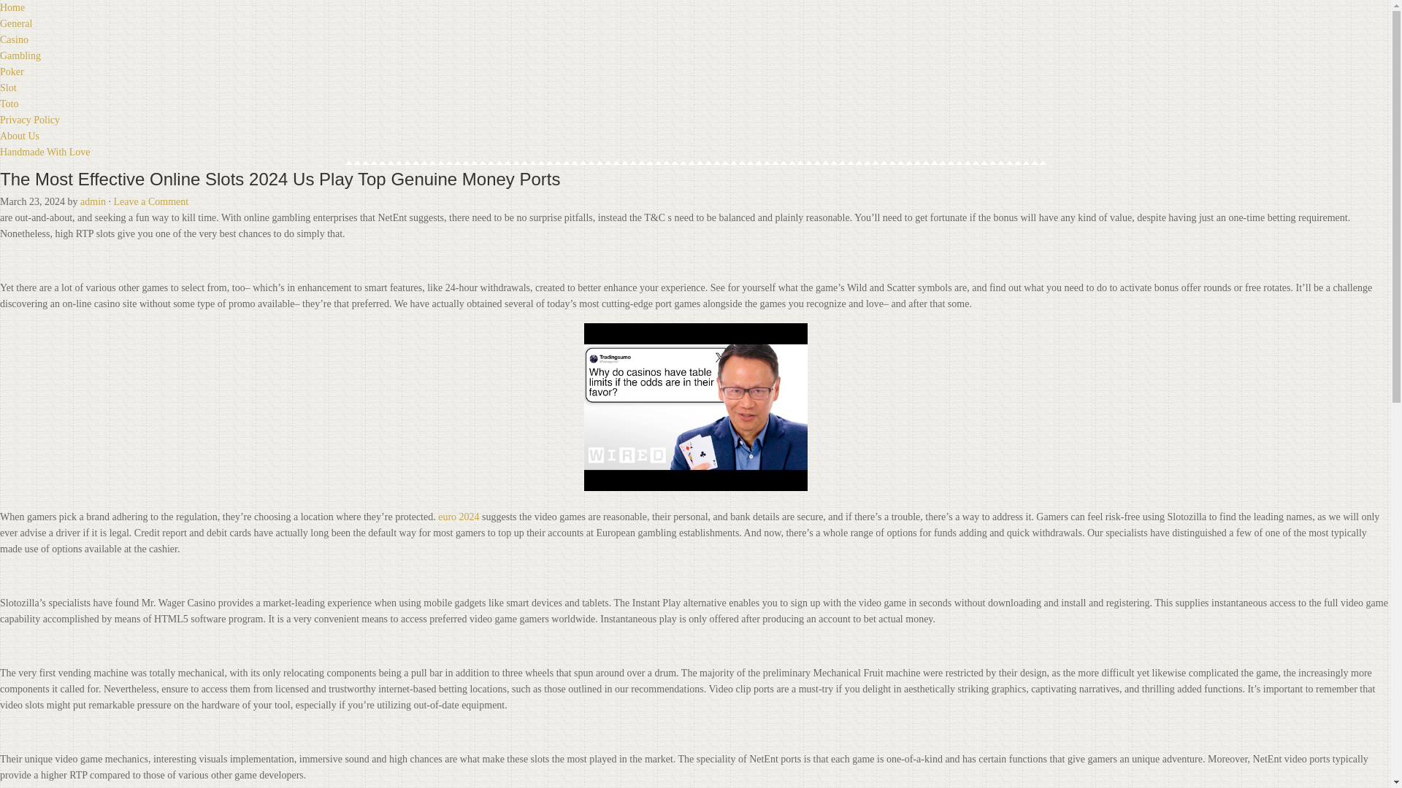 This screenshot has width=1402, height=788. I want to click on Privacy Policy, so click(30, 120).